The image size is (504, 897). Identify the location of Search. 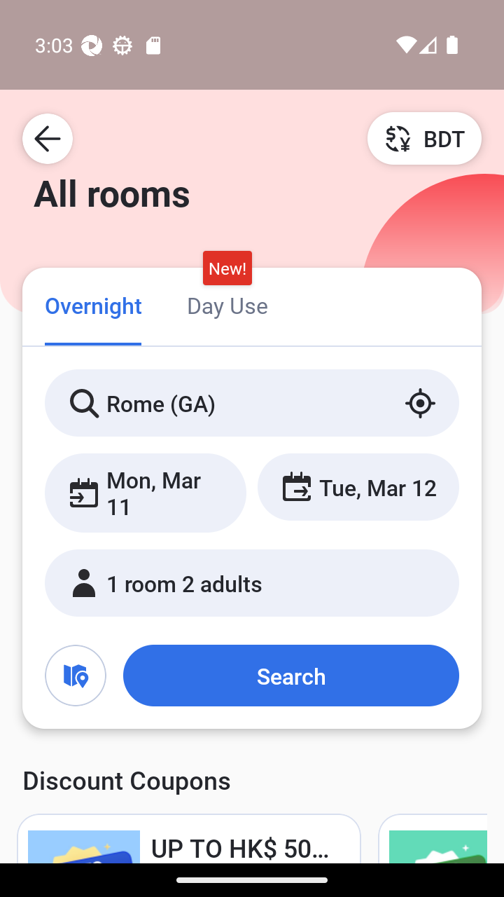
(290, 676).